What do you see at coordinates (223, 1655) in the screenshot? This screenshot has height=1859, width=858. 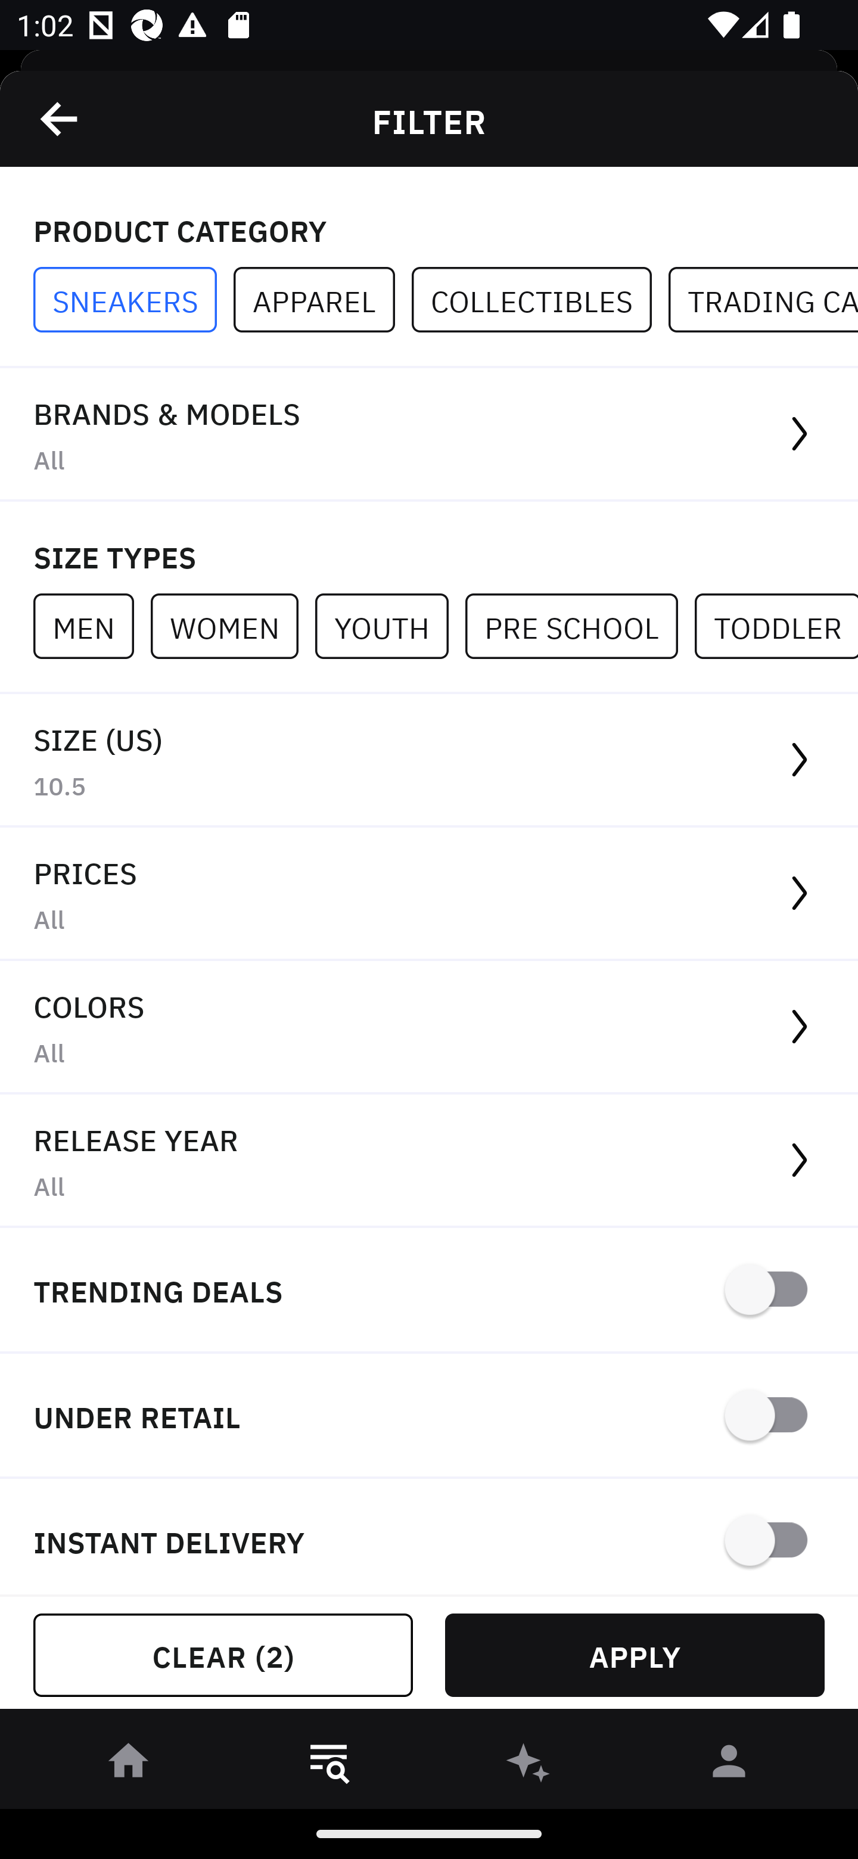 I see `CLEAR (2)` at bounding box center [223, 1655].